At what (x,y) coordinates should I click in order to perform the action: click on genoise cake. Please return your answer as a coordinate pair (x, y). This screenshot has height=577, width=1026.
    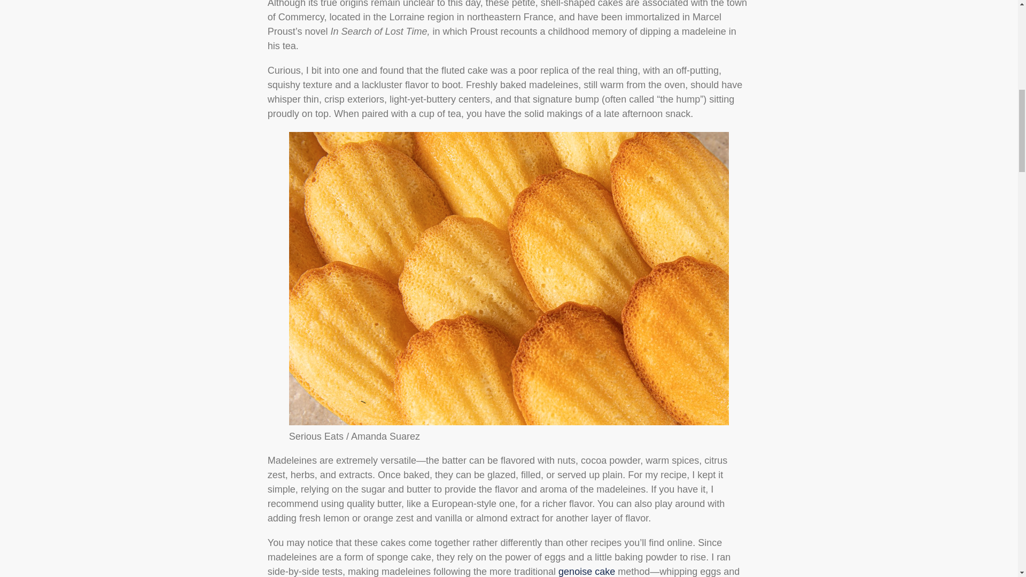
    Looking at the image, I should click on (586, 572).